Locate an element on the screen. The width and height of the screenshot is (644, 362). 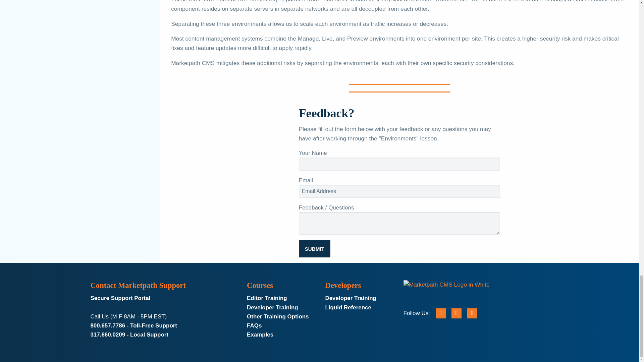
Developer Training is located at coordinates (351, 298).